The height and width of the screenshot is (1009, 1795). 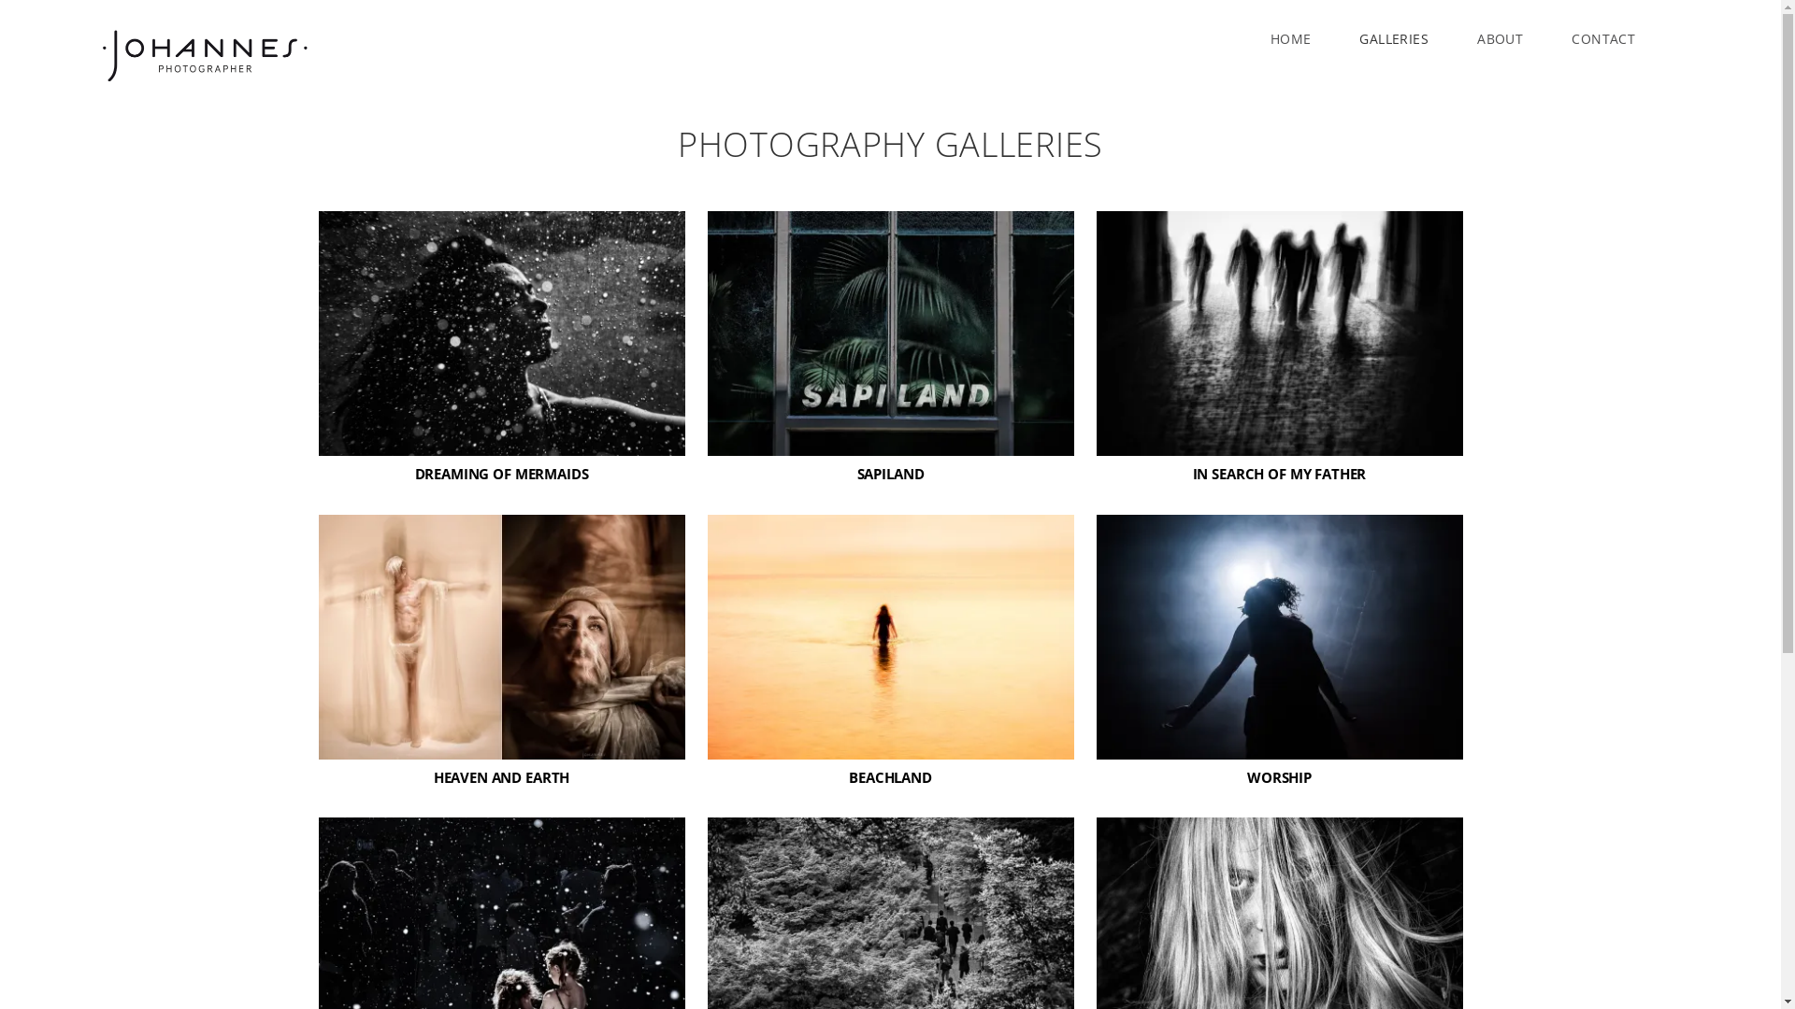 I want to click on WORSHIP, so click(x=1279, y=777).